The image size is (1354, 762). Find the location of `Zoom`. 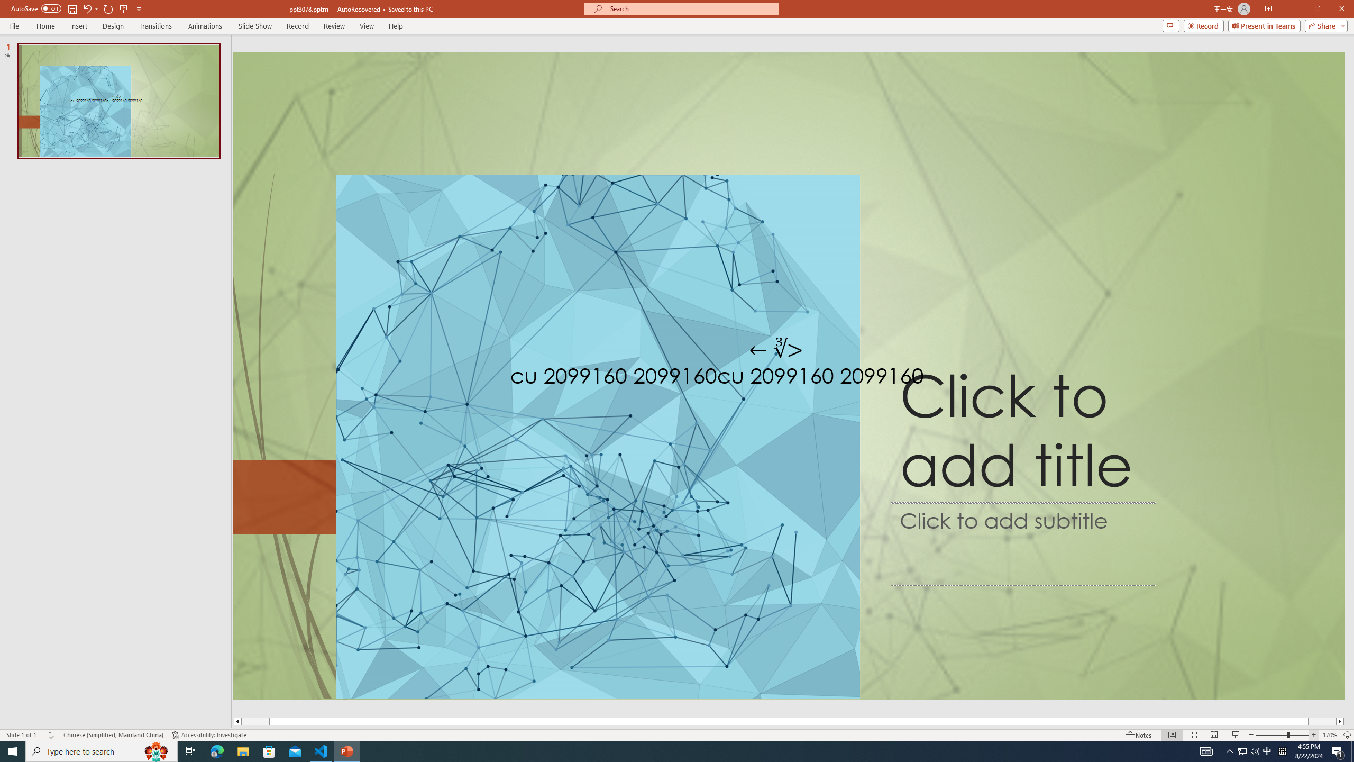

Zoom is located at coordinates (1283, 735).